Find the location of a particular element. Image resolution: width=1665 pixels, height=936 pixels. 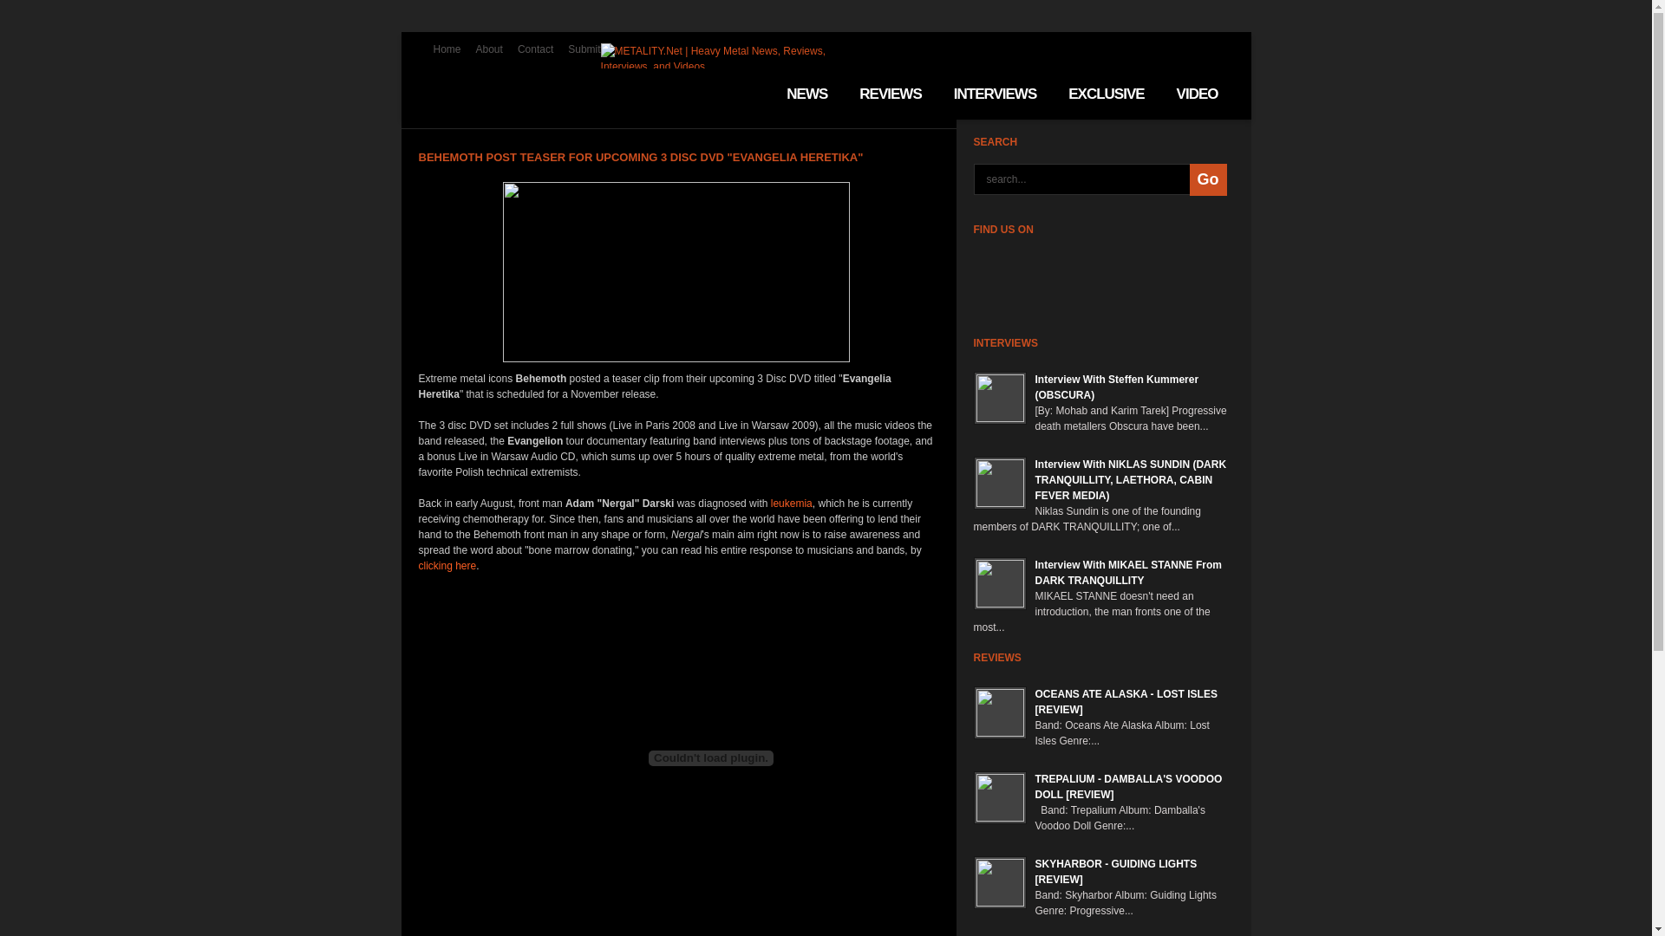

Interview With Steffen Kummerer (OBSCURA) is located at coordinates (1117, 387).